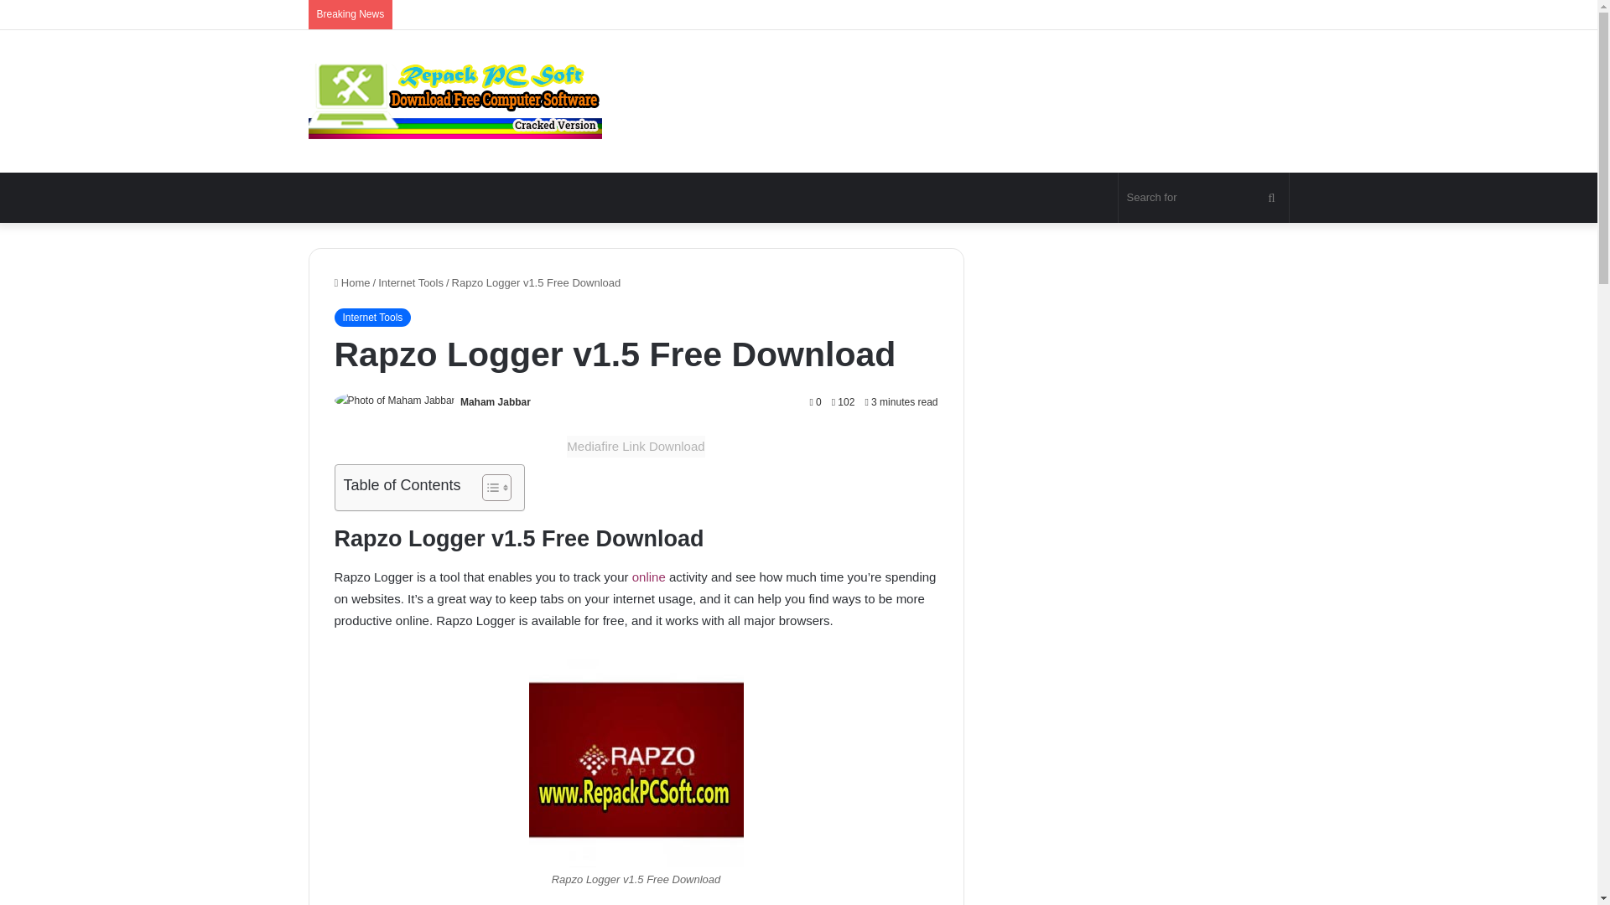 The image size is (1610, 905). Describe the element at coordinates (496, 402) in the screenshot. I see `Maham Jabbar` at that location.